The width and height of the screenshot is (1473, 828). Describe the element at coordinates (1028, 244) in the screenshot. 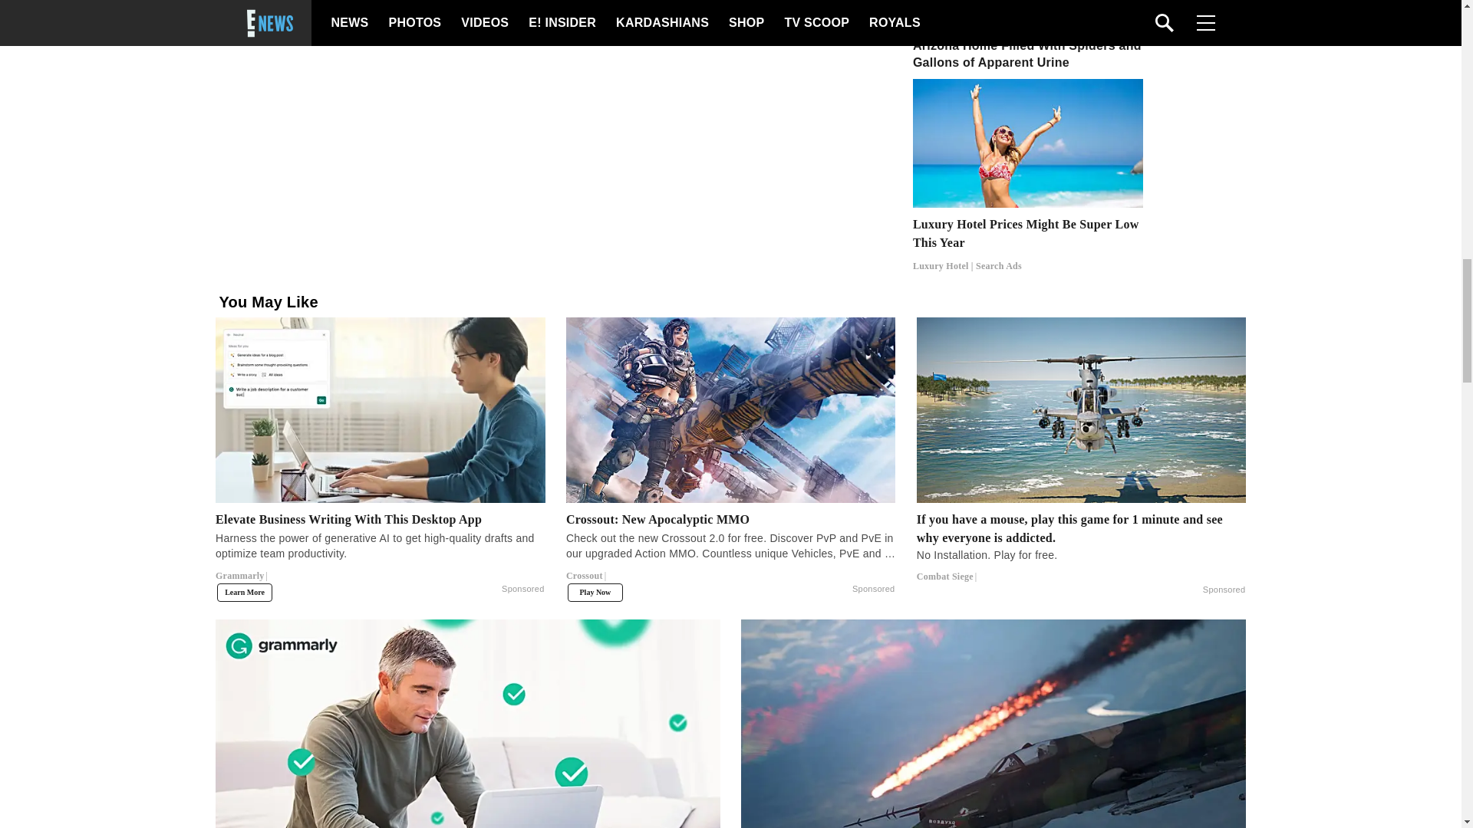

I see `Luxury Hotel Prices Might Be Super Low This Year` at that location.